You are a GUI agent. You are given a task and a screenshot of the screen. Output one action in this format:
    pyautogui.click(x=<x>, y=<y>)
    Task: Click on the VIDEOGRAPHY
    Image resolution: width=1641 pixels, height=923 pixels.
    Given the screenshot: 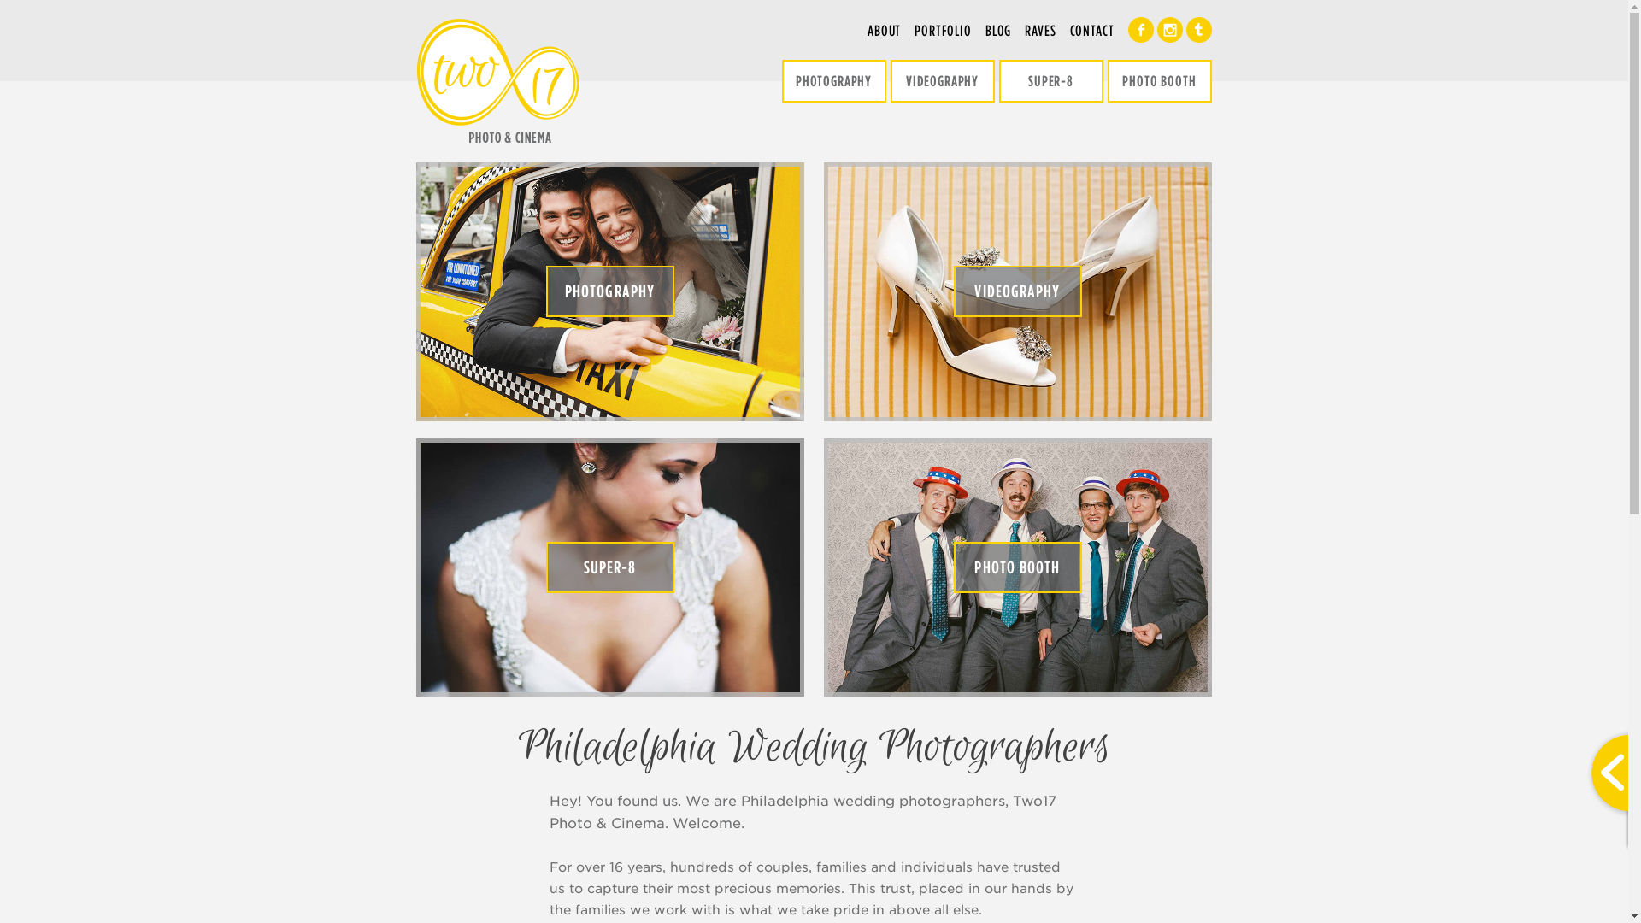 What is the action you would take?
    pyautogui.click(x=1018, y=292)
    